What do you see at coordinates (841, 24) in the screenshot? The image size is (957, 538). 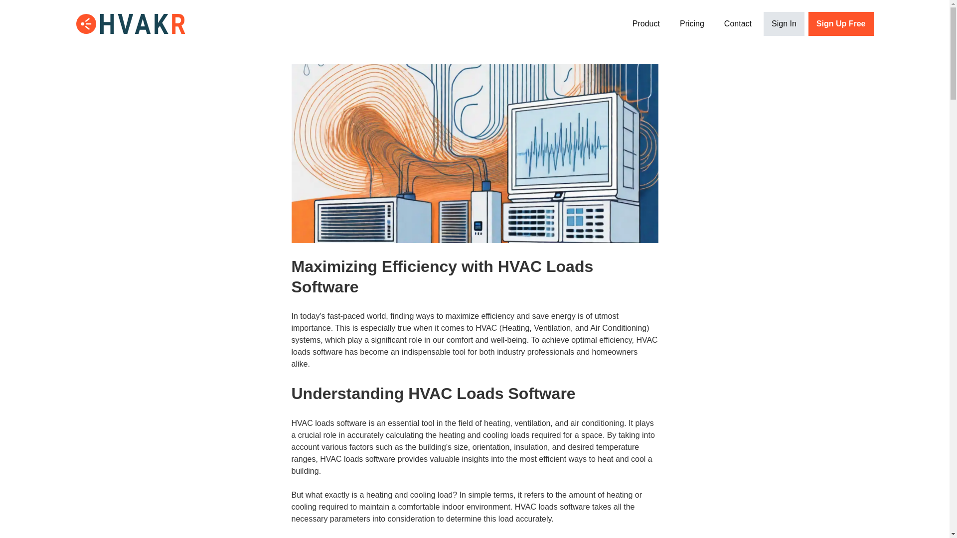 I see `Sign Up Free` at bounding box center [841, 24].